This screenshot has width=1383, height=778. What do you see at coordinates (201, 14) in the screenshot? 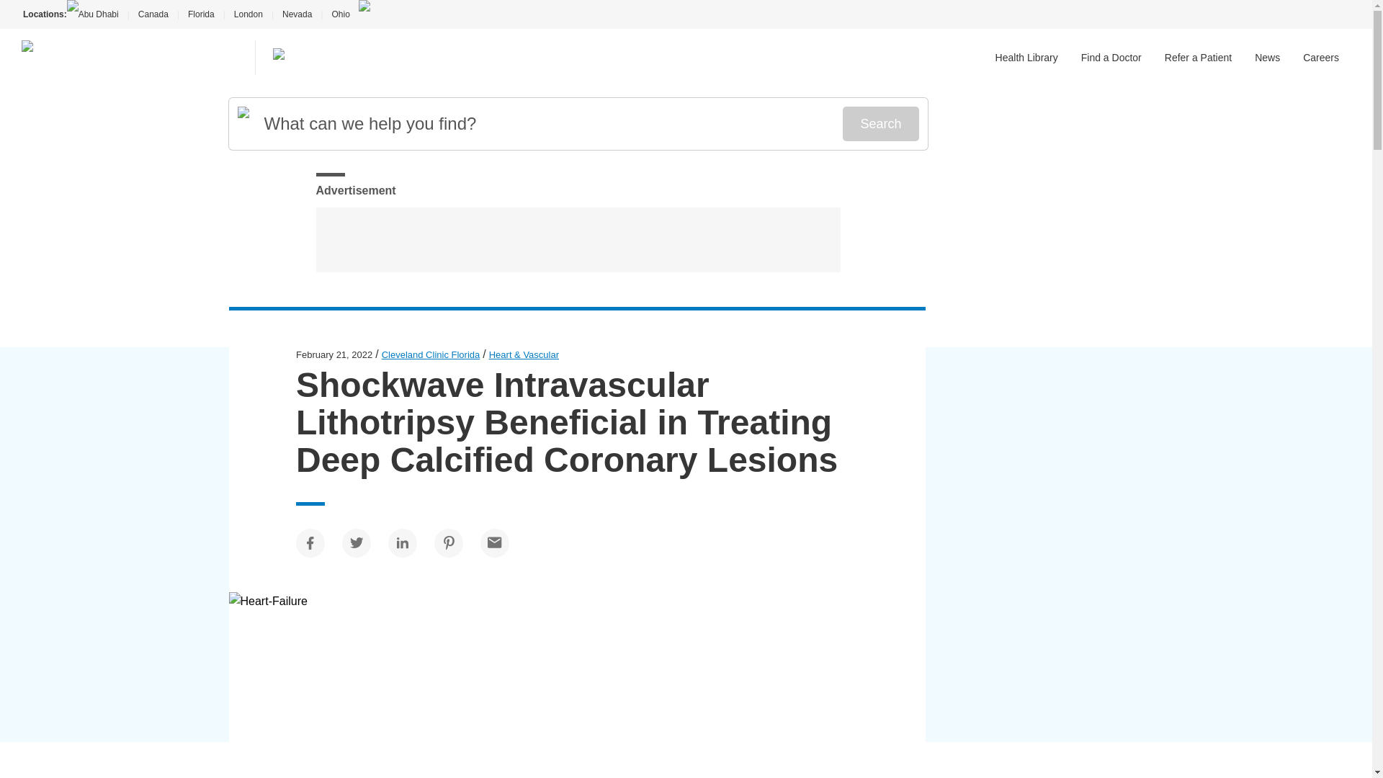
I see `Florida` at bounding box center [201, 14].